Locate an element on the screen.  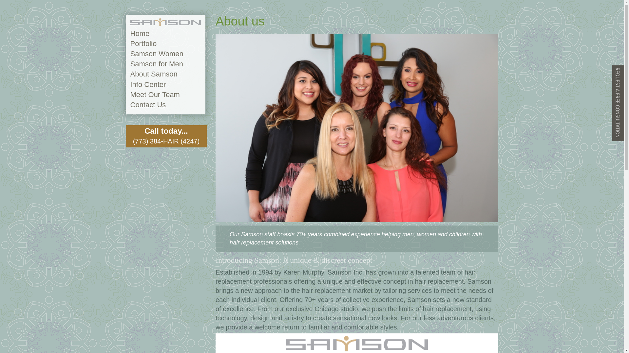
Home is located at coordinates (140, 33).